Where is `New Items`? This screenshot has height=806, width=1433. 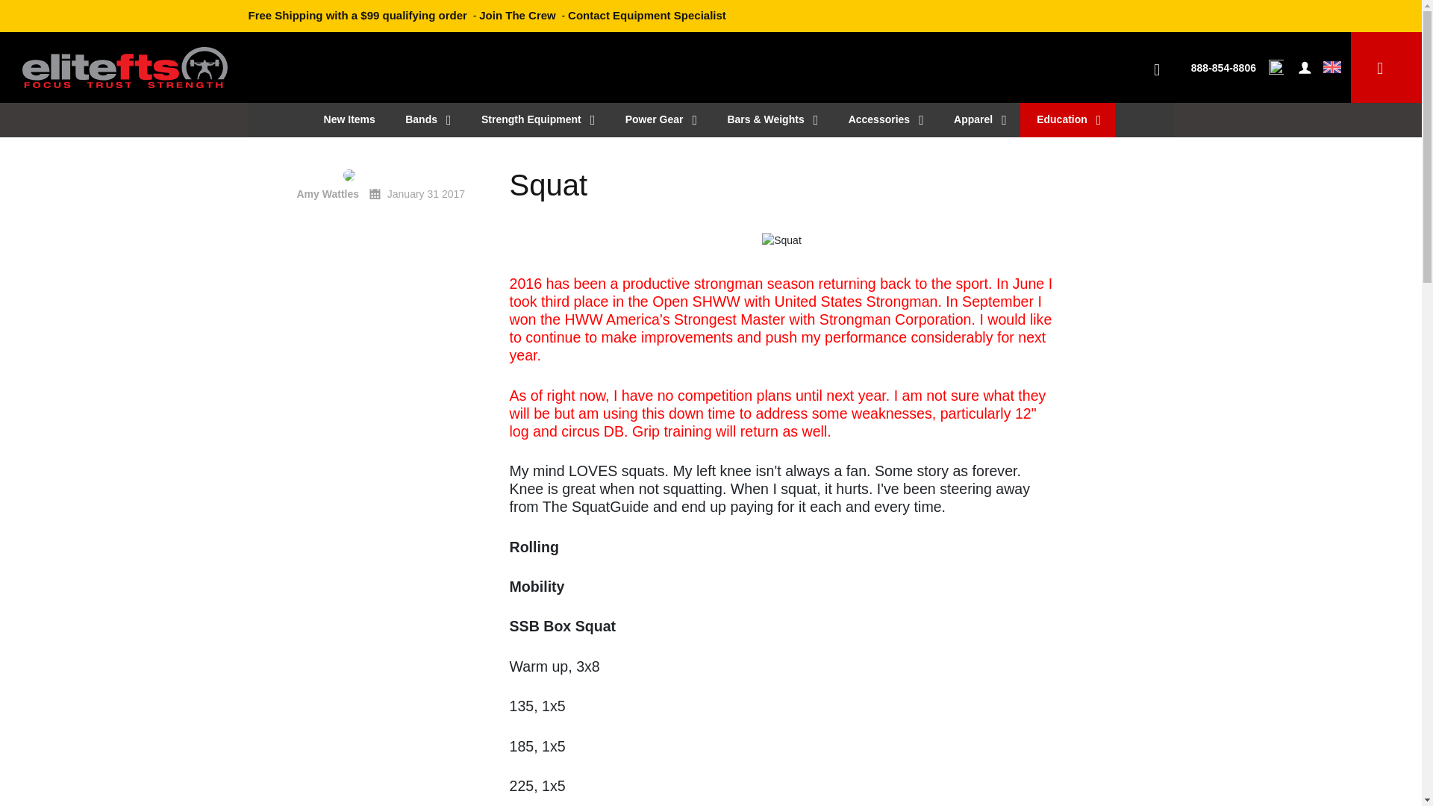
New Items is located at coordinates (347, 119).